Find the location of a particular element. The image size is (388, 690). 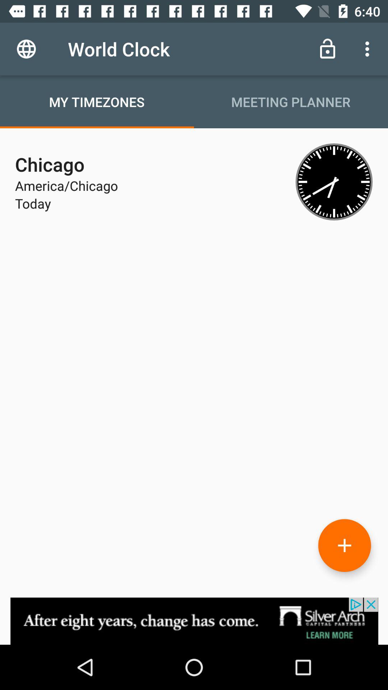

go to add option is located at coordinates (345, 546).